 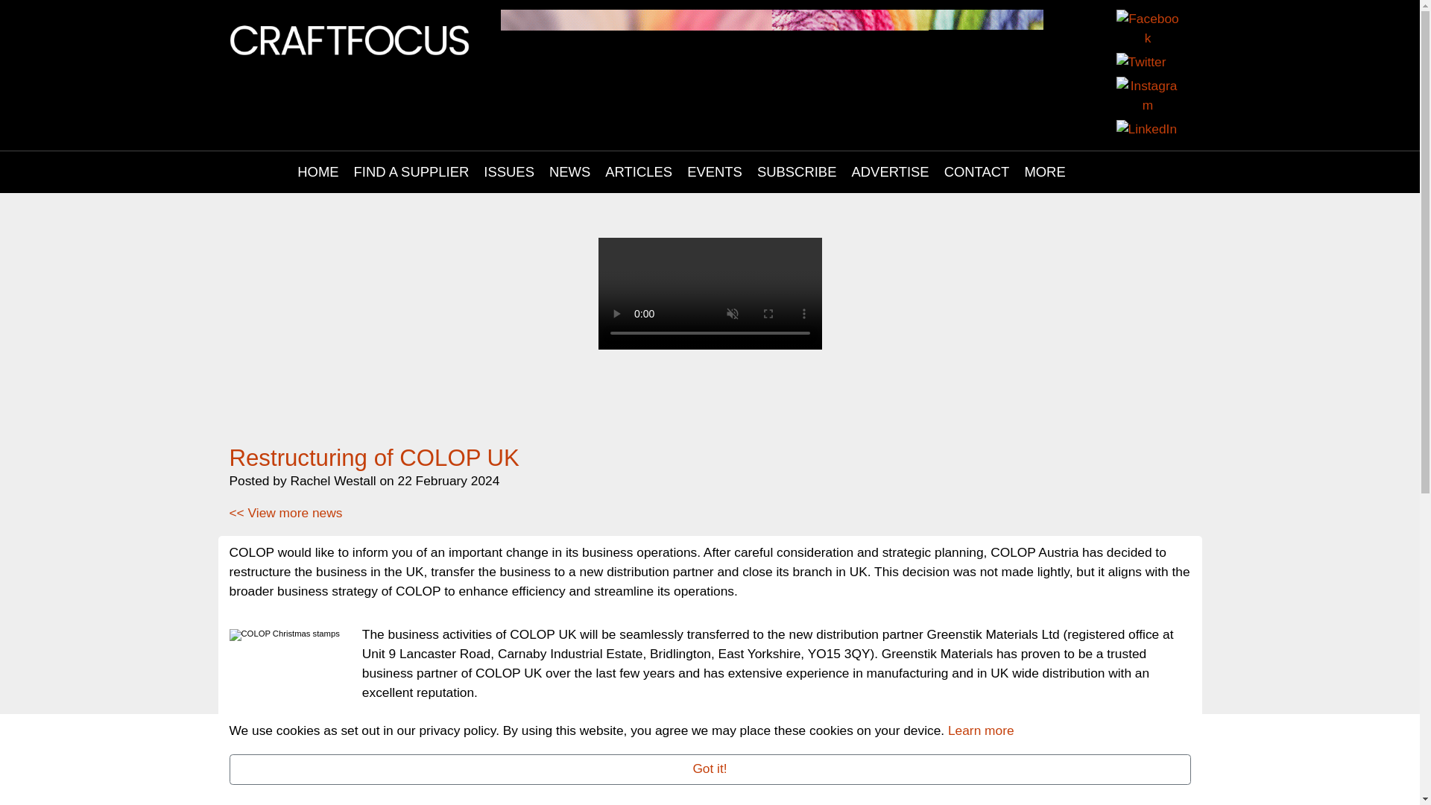 What do you see at coordinates (286, 513) in the screenshot?
I see `View more news` at bounding box center [286, 513].